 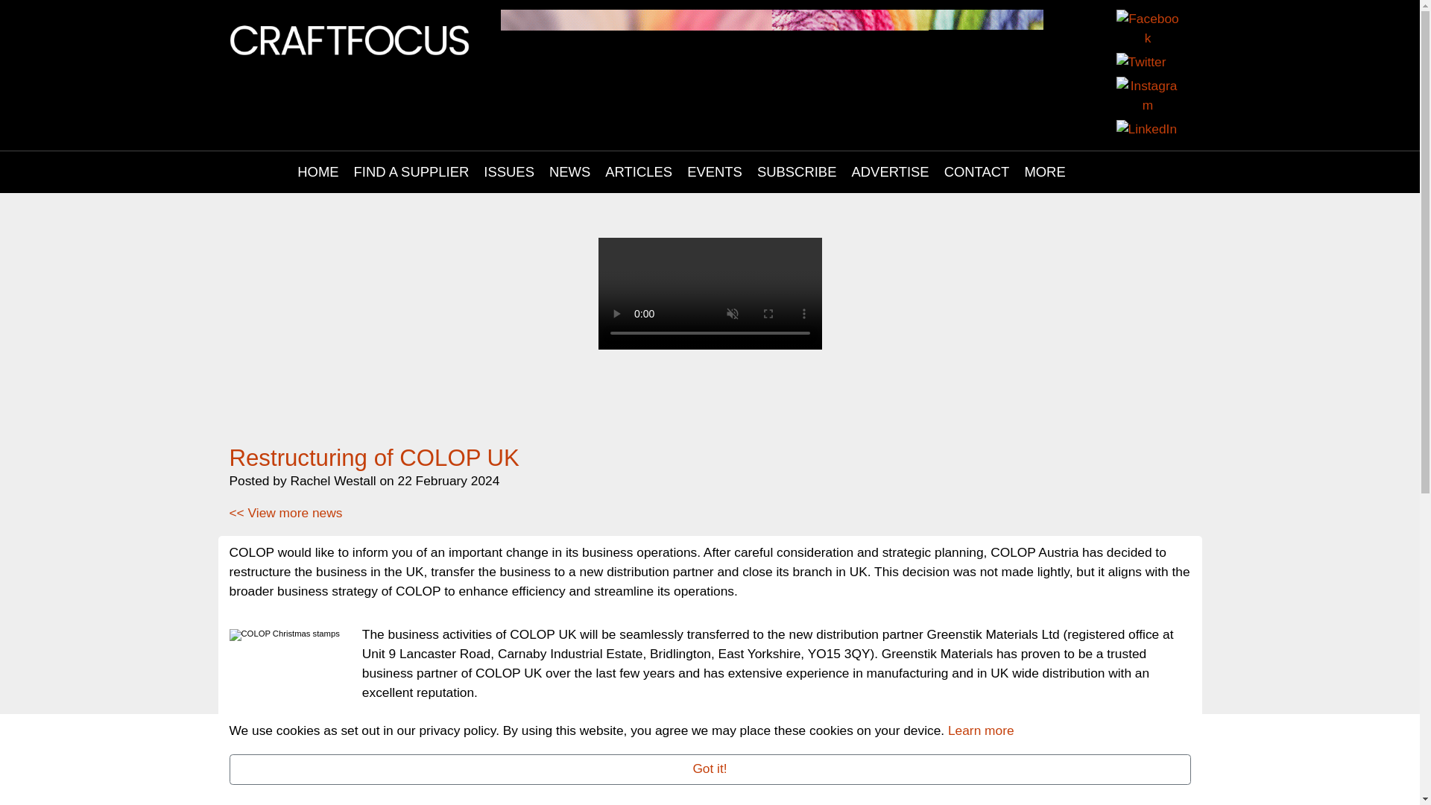 What do you see at coordinates (286, 513) in the screenshot?
I see `View more news` at bounding box center [286, 513].